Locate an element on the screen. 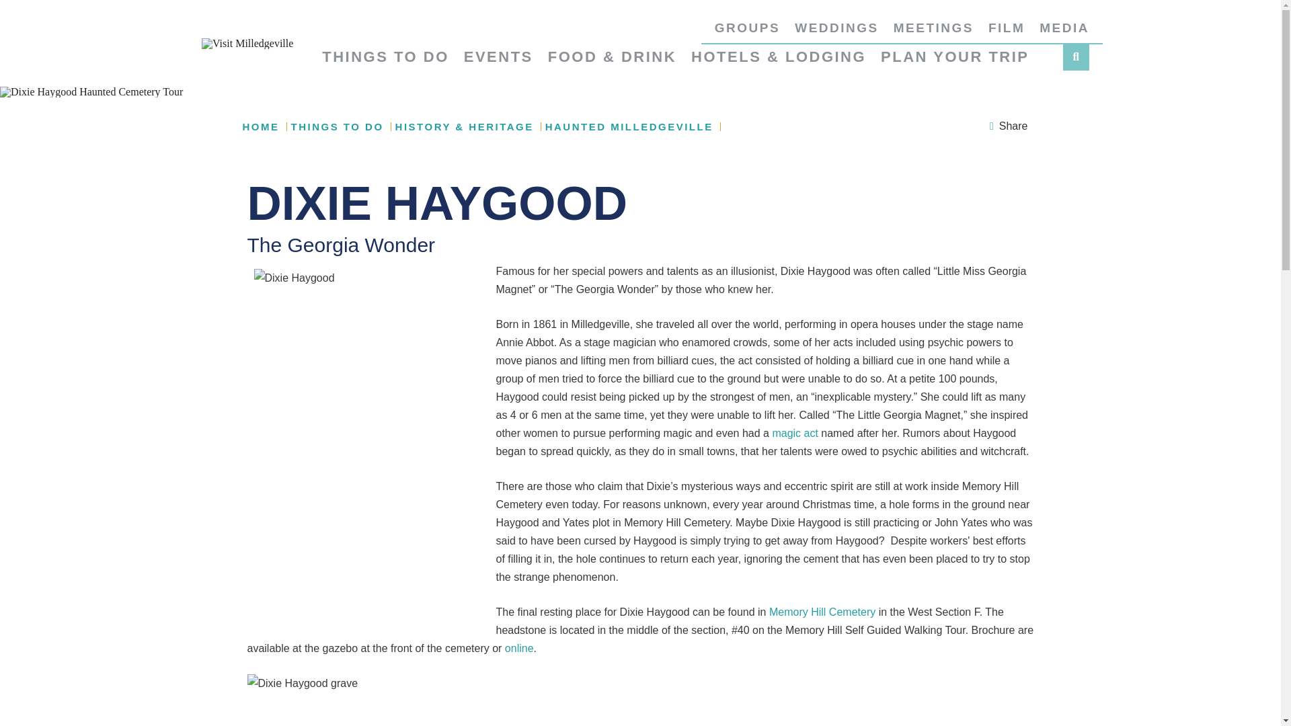 The image size is (1291, 726). MEDIA is located at coordinates (1064, 32).